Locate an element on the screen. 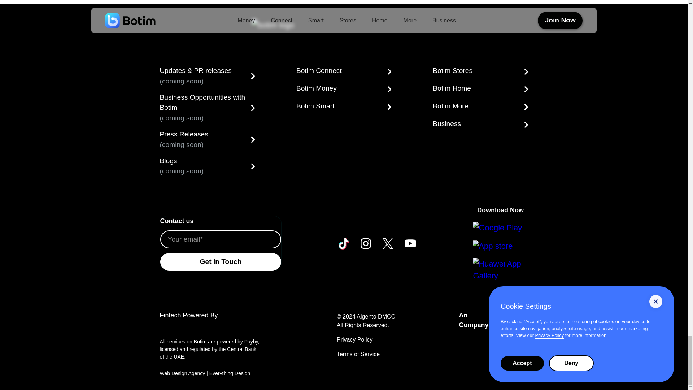  Botim More is located at coordinates (480, 107).